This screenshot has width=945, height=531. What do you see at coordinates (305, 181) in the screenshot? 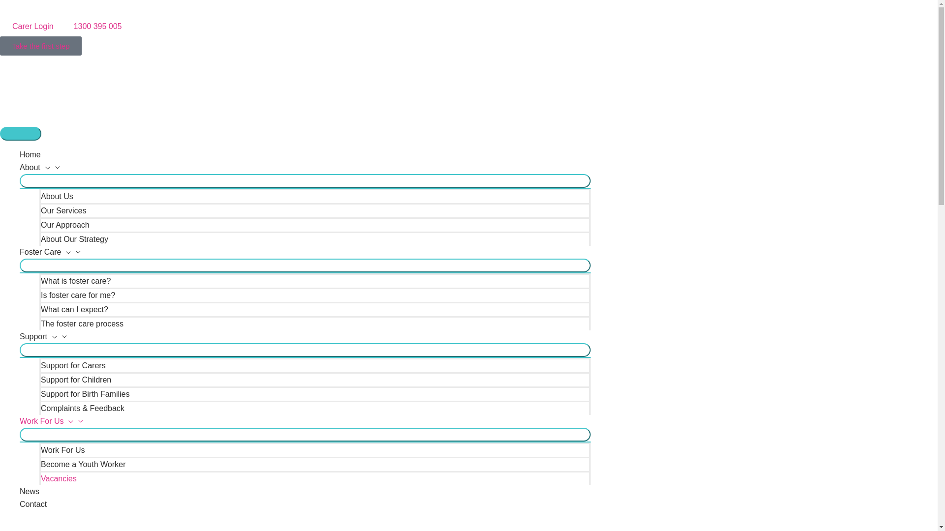
I see `Menu Toggle` at bounding box center [305, 181].